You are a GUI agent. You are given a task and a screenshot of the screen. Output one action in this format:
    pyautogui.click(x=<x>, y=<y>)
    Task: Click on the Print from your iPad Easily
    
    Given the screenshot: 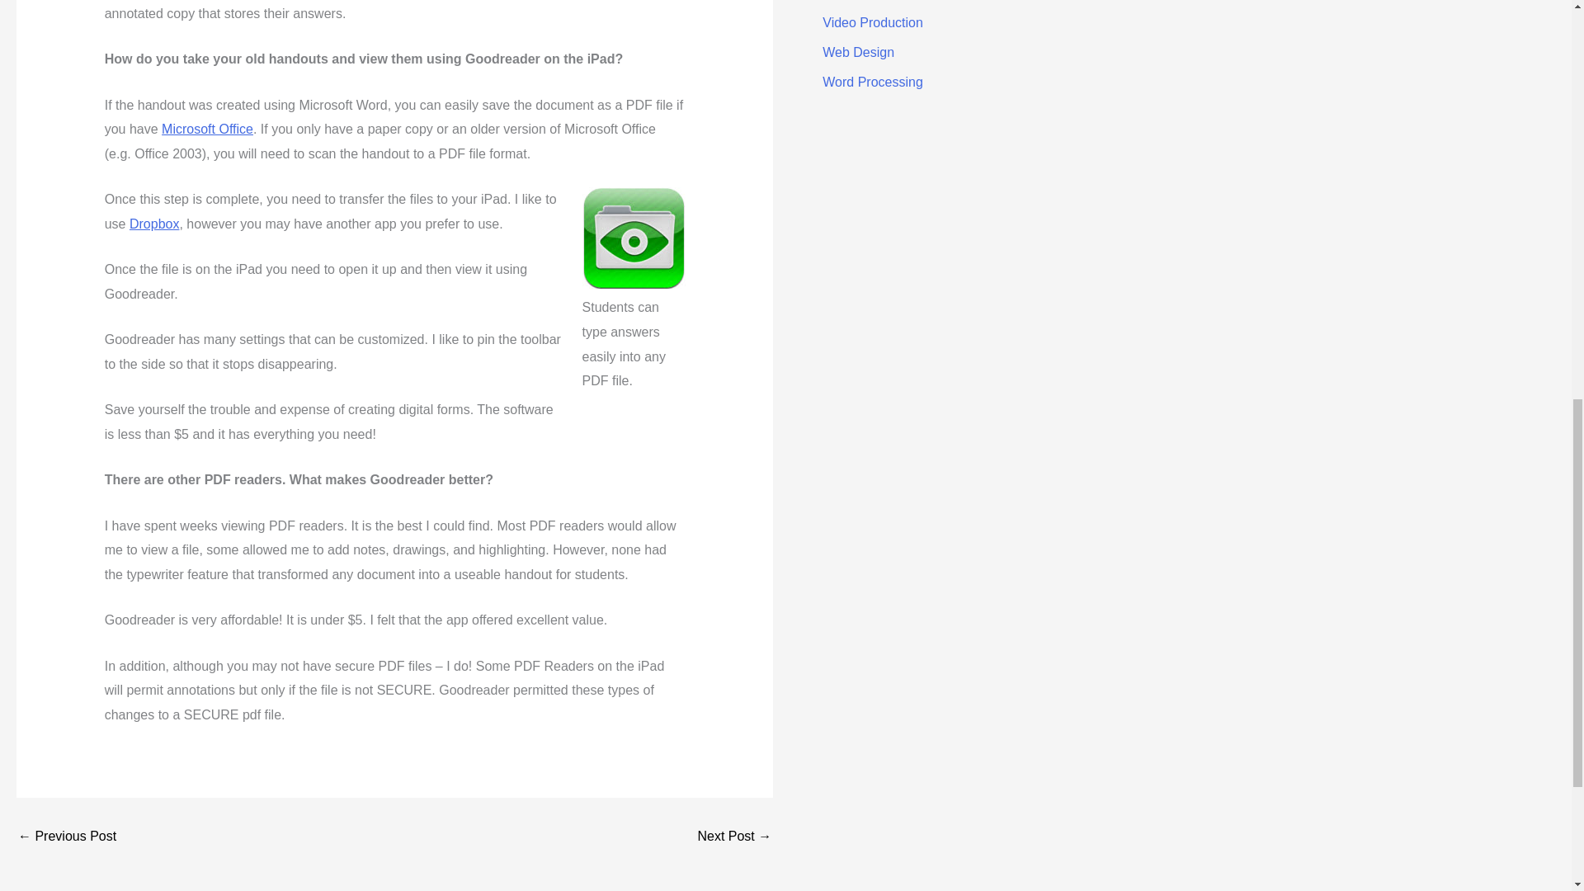 What is the action you would take?
    pyautogui.click(x=66, y=836)
    